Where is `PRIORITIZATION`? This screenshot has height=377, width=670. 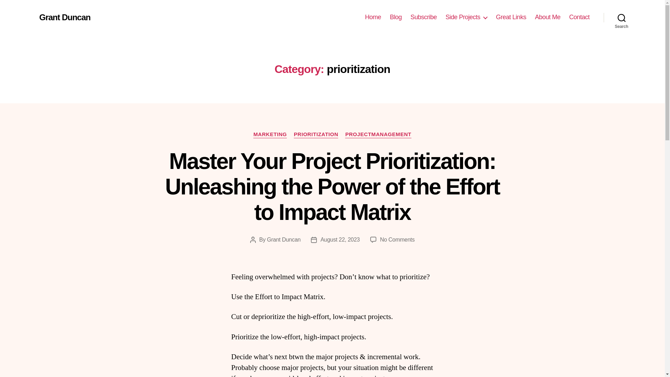
PRIORITIZATION is located at coordinates (316, 135).